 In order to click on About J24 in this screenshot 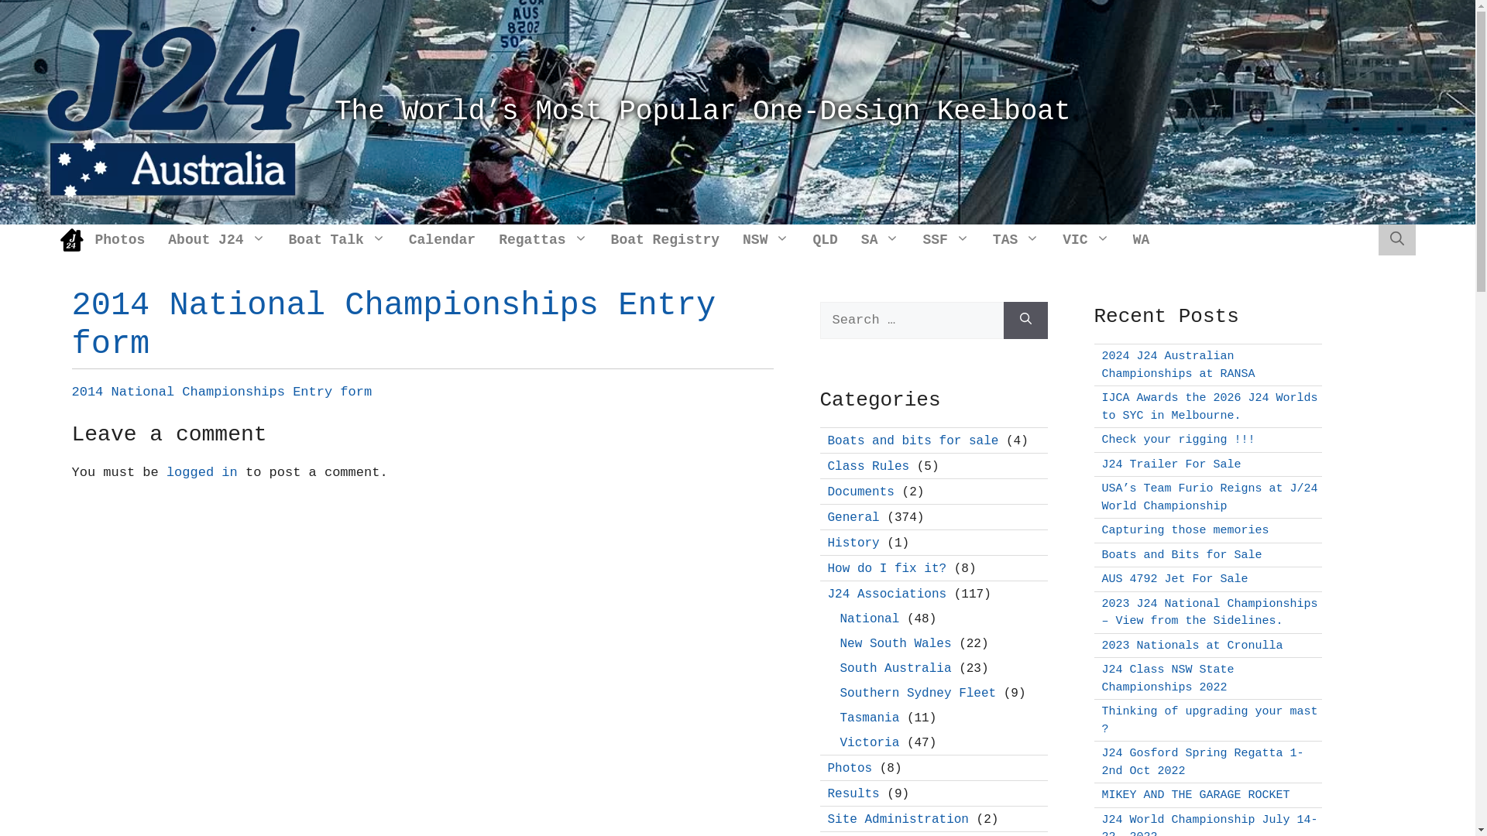, I will do `click(217, 240)`.